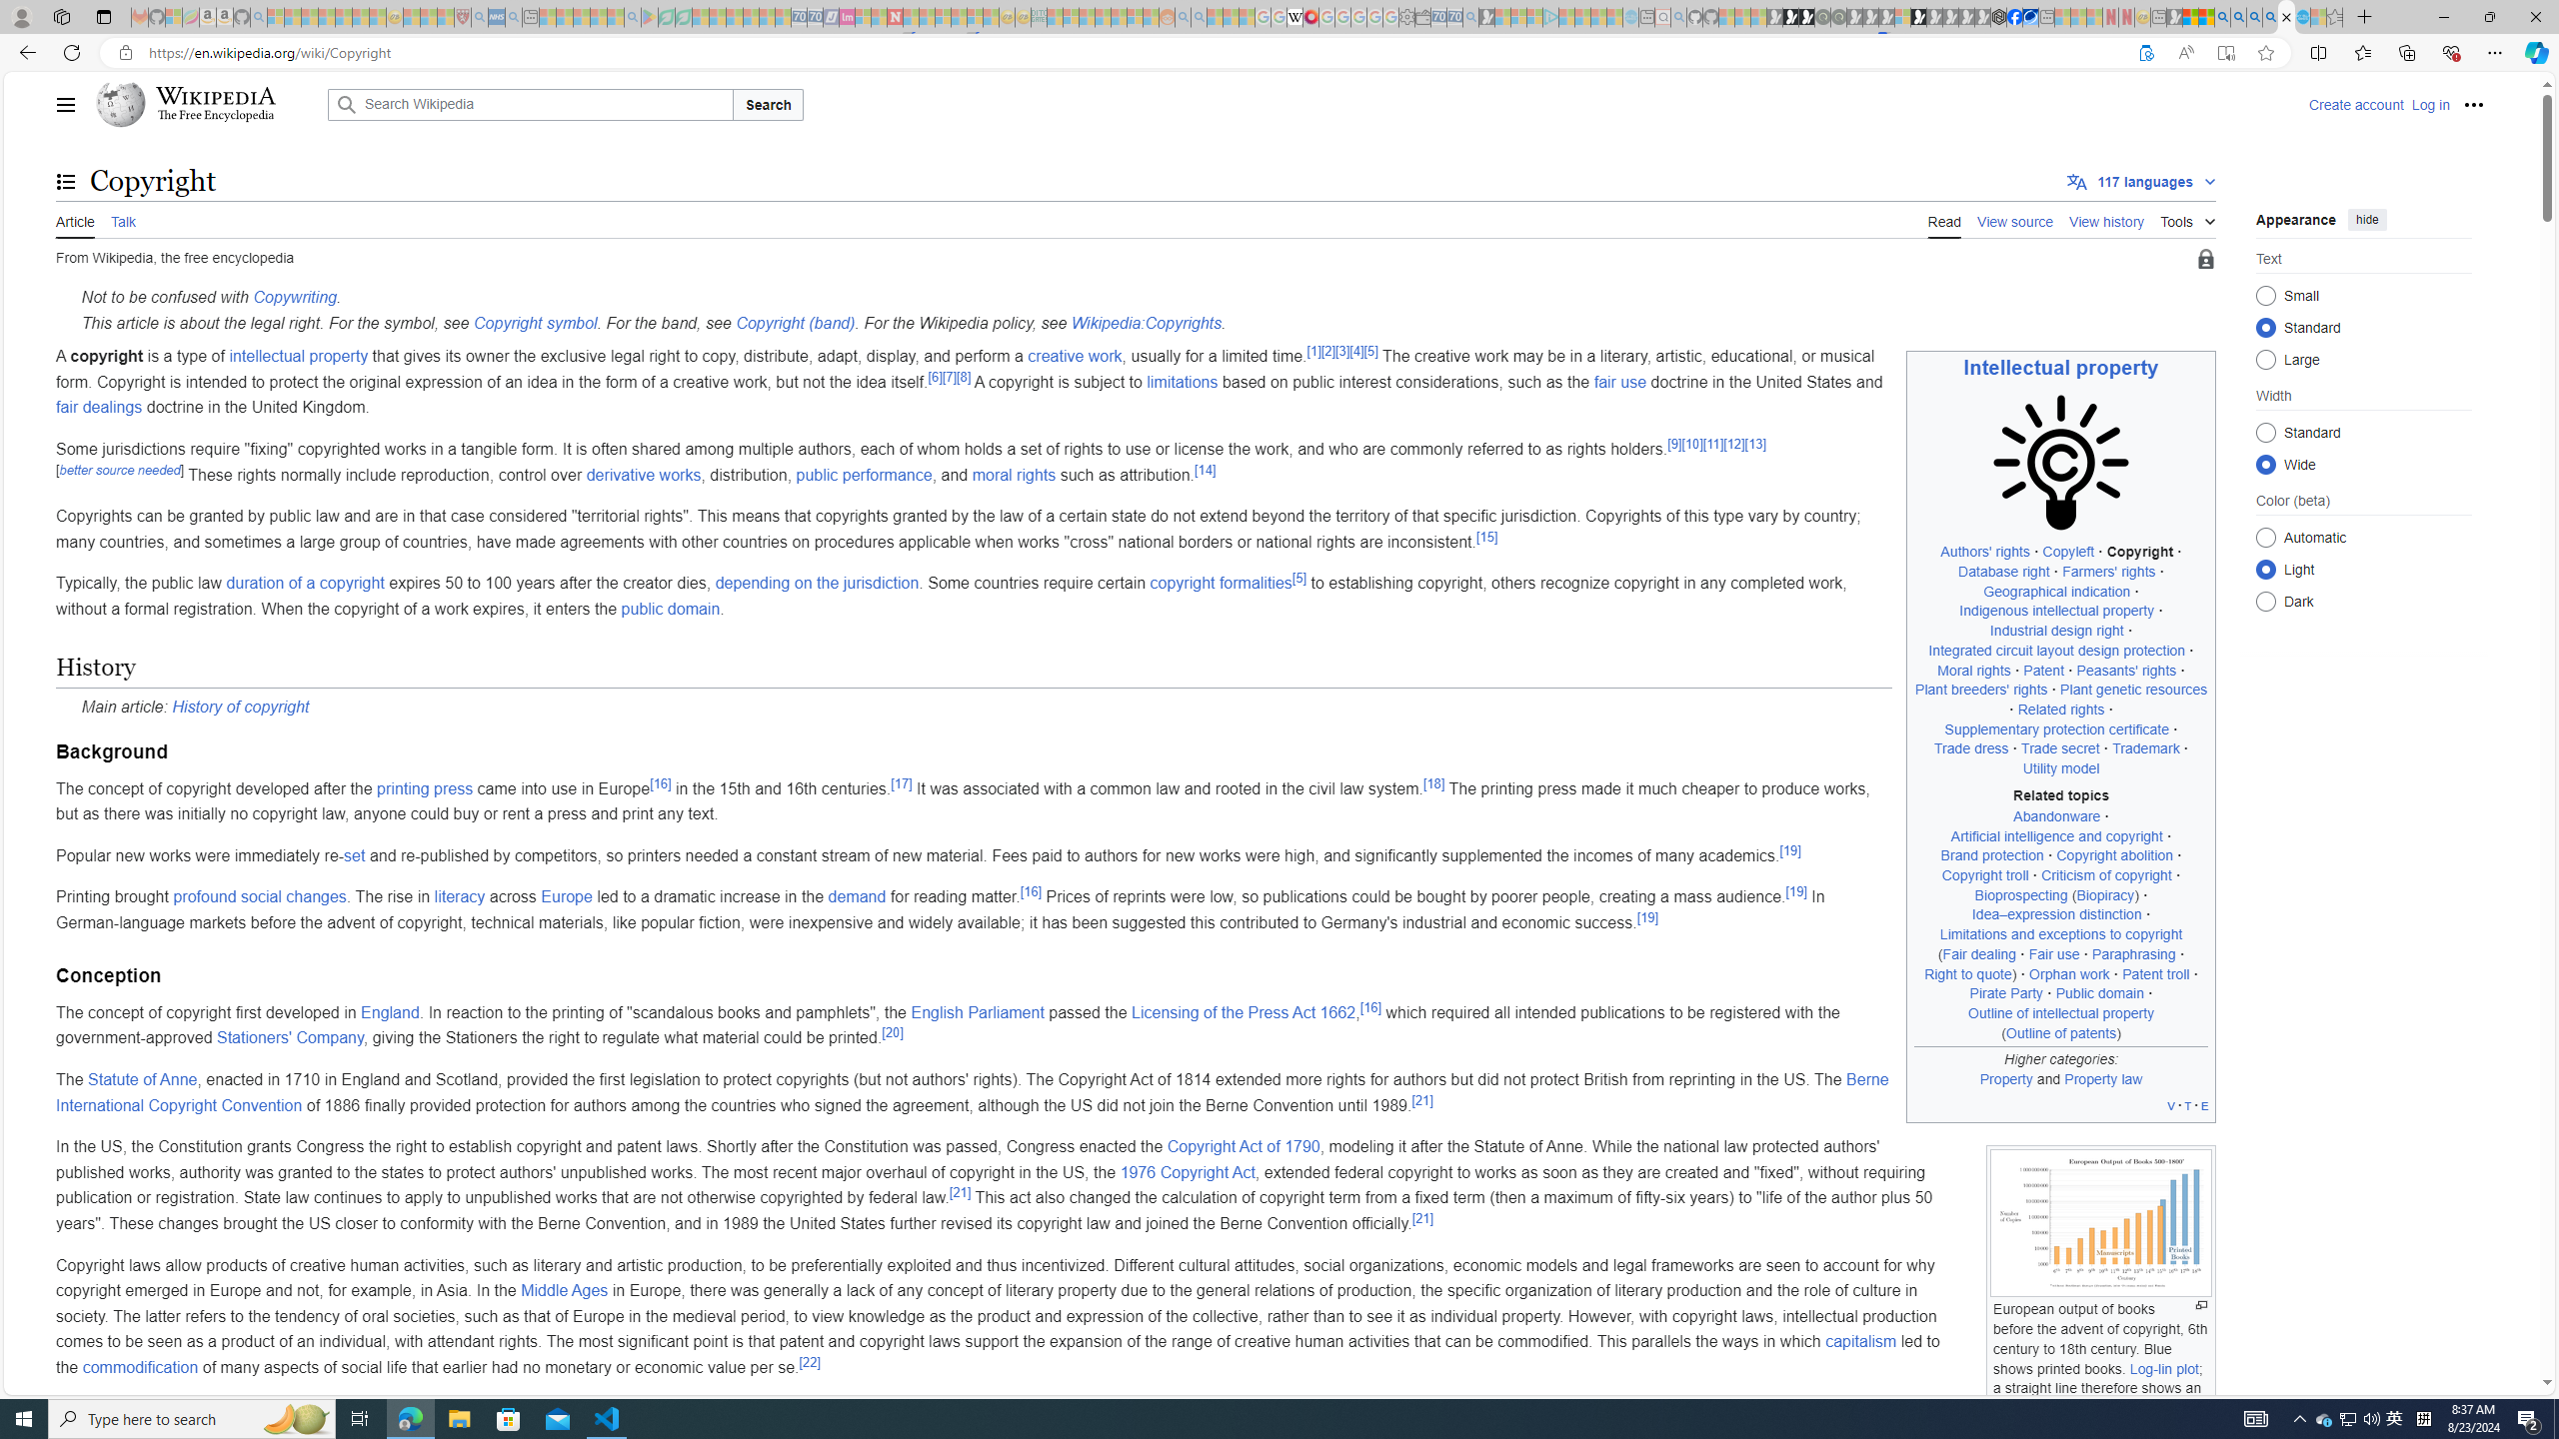 This screenshot has width=2559, height=1439. What do you see at coordinates (2187, 218) in the screenshot?
I see `Tools` at bounding box center [2187, 218].